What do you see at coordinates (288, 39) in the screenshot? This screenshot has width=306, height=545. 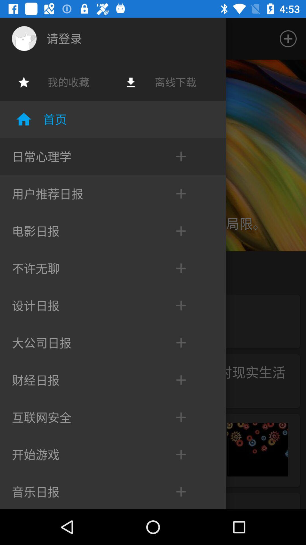 I see `choose the plus icon on the top right` at bounding box center [288, 39].